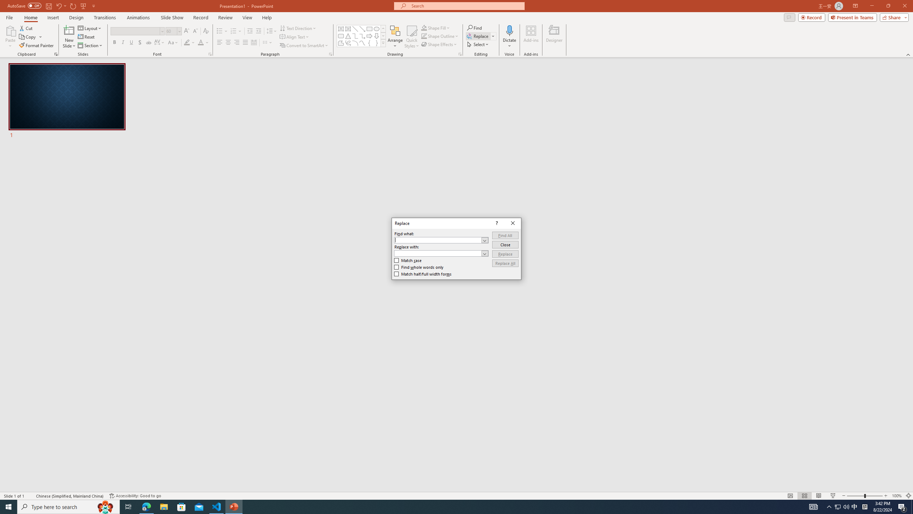  Describe the element at coordinates (436, 28) in the screenshot. I see `Shape Fill` at that location.